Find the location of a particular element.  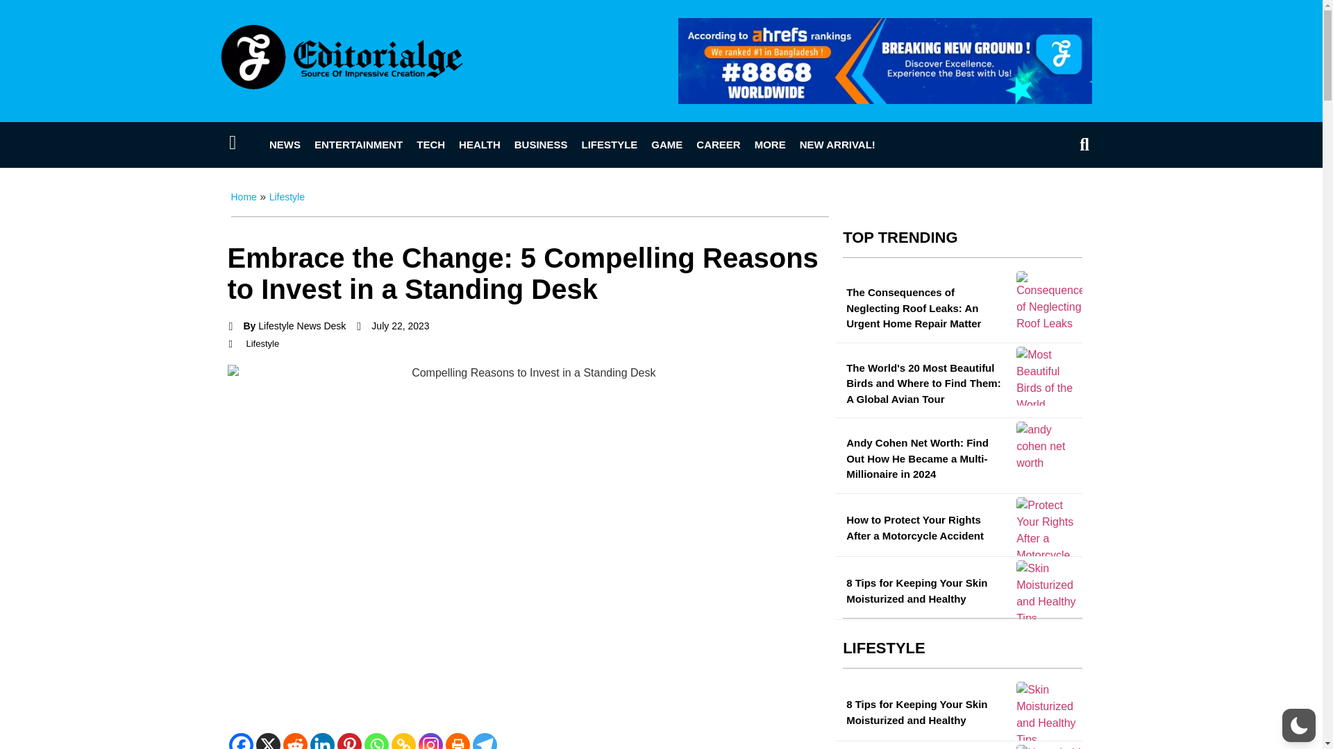

Facebook is located at coordinates (241, 741).